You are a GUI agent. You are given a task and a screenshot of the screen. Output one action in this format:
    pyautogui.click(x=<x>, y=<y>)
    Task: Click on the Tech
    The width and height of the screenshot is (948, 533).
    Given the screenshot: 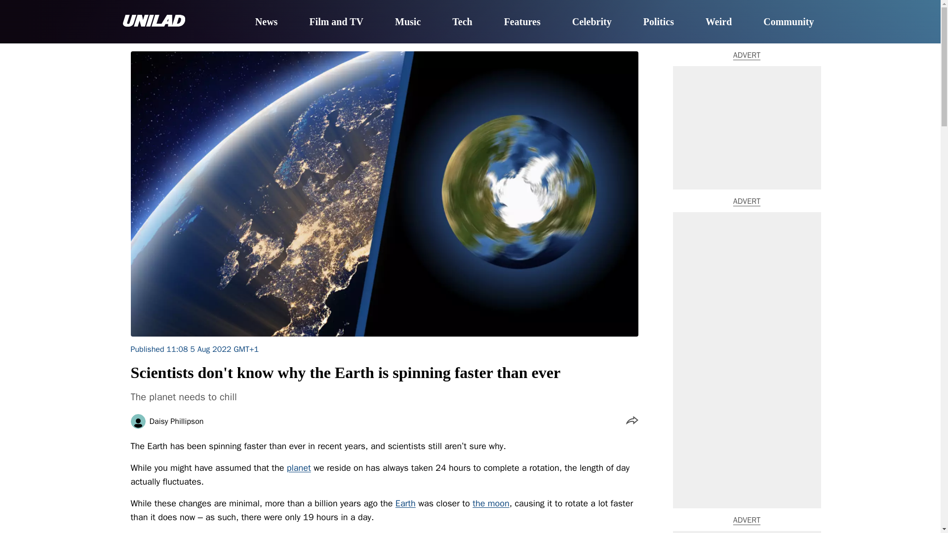 What is the action you would take?
    pyautogui.click(x=462, y=22)
    